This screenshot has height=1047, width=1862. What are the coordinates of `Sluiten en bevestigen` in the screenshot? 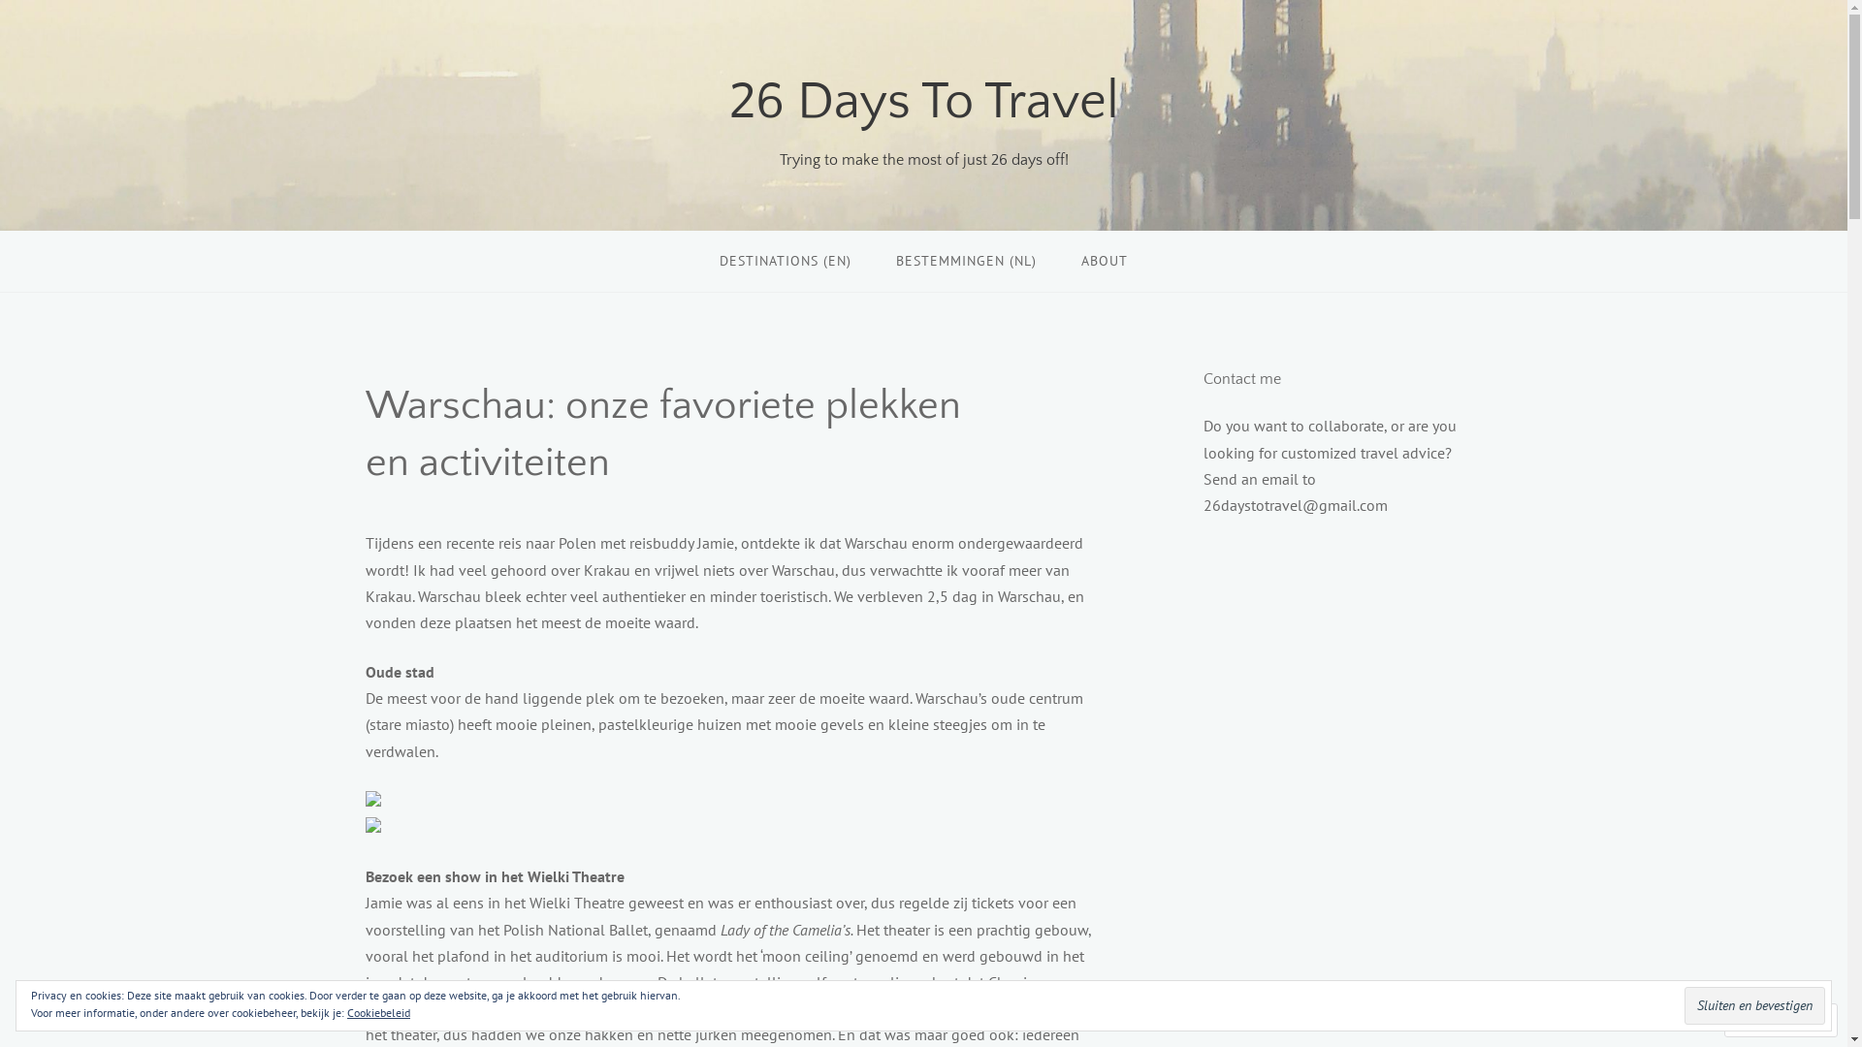 It's located at (1755, 1005).